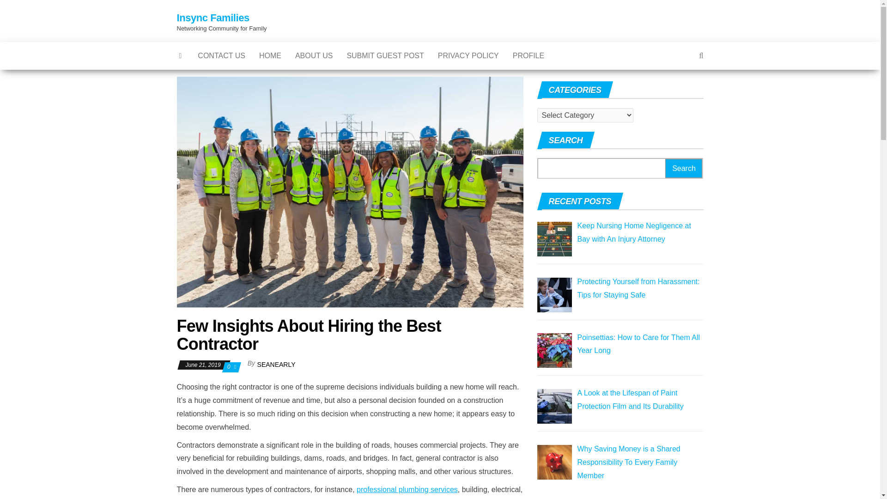 The width and height of the screenshot is (887, 499). What do you see at coordinates (270, 55) in the screenshot?
I see `Home` at bounding box center [270, 55].